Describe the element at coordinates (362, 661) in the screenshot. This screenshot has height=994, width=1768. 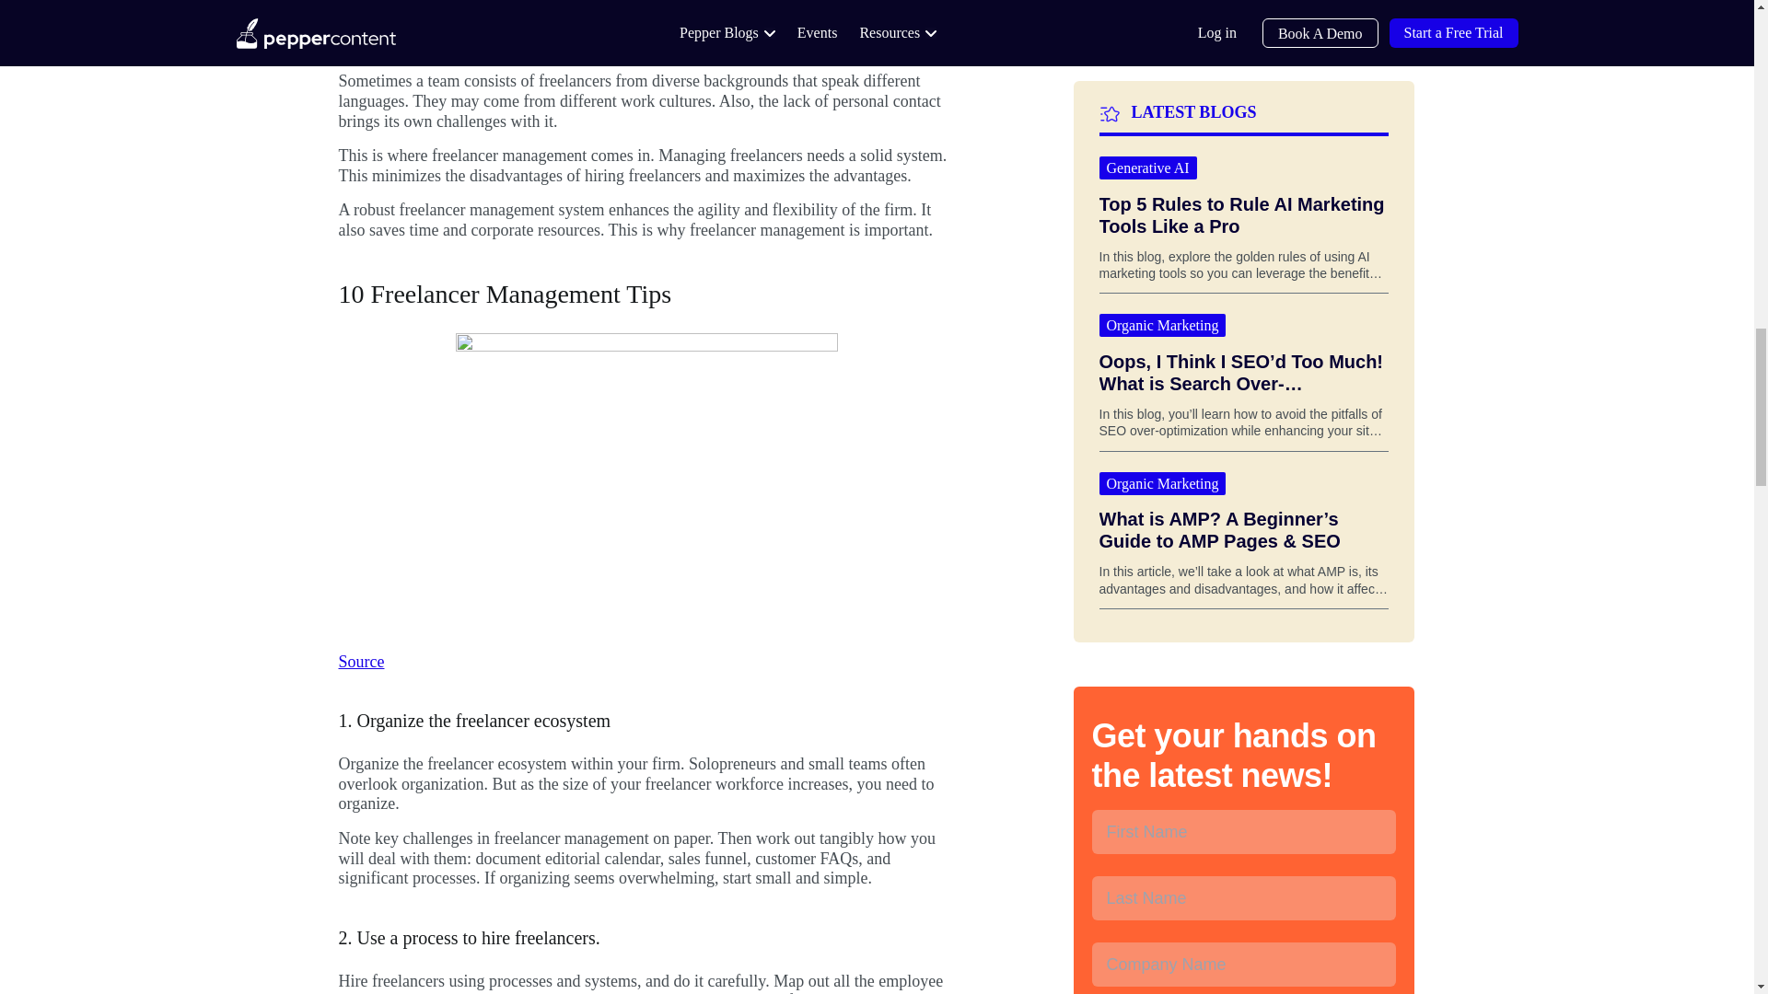
I see `Source` at that location.